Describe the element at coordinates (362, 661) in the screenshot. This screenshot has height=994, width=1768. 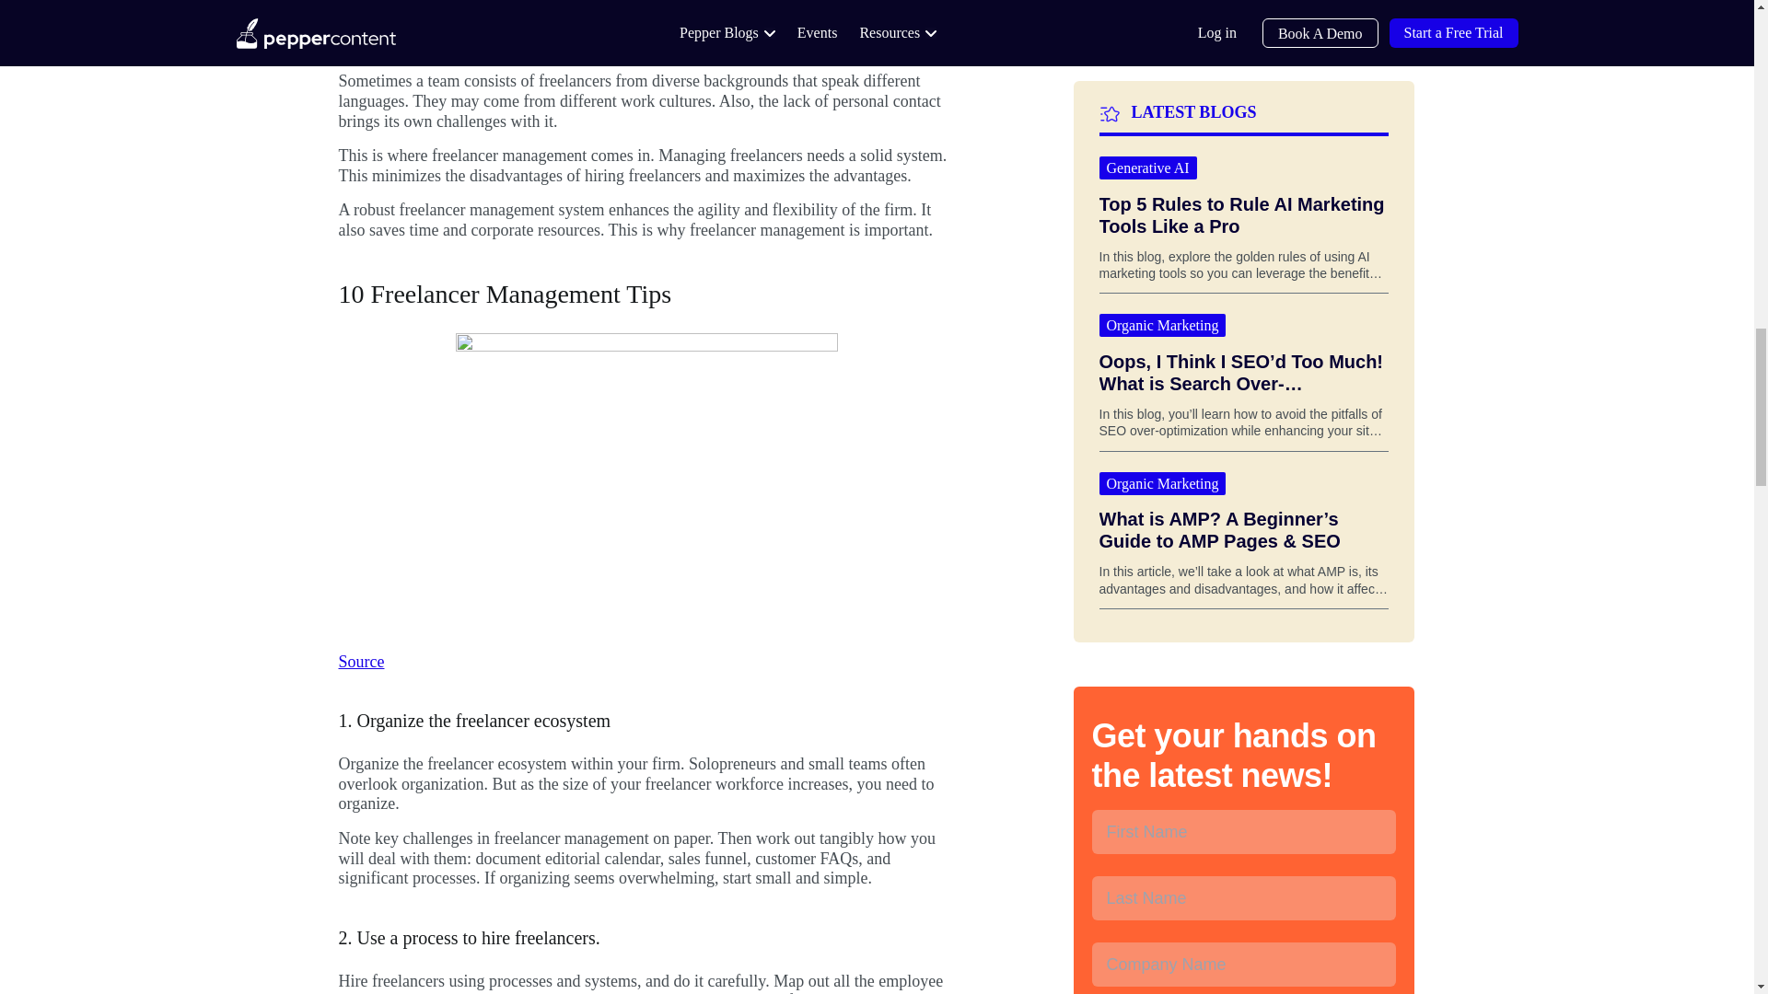
I see `Source` at that location.